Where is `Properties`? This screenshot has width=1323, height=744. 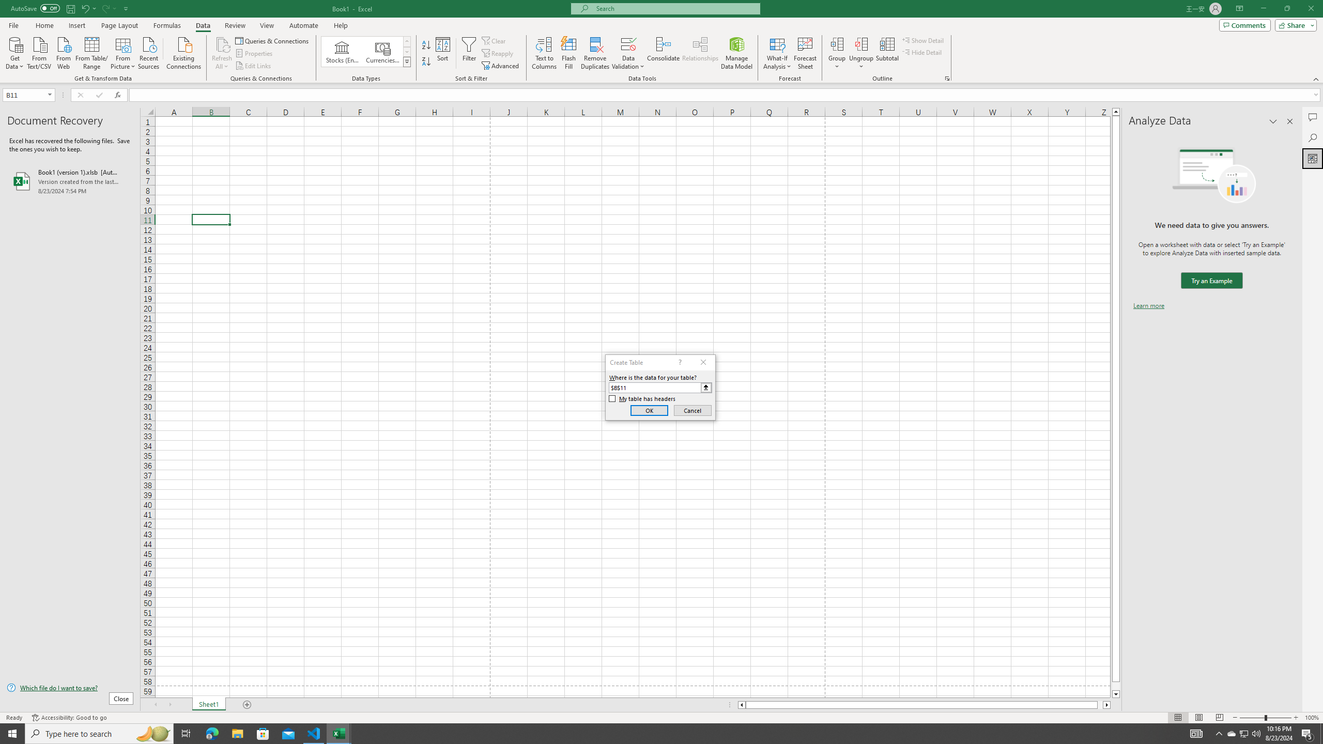 Properties is located at coordinates (255, 54).